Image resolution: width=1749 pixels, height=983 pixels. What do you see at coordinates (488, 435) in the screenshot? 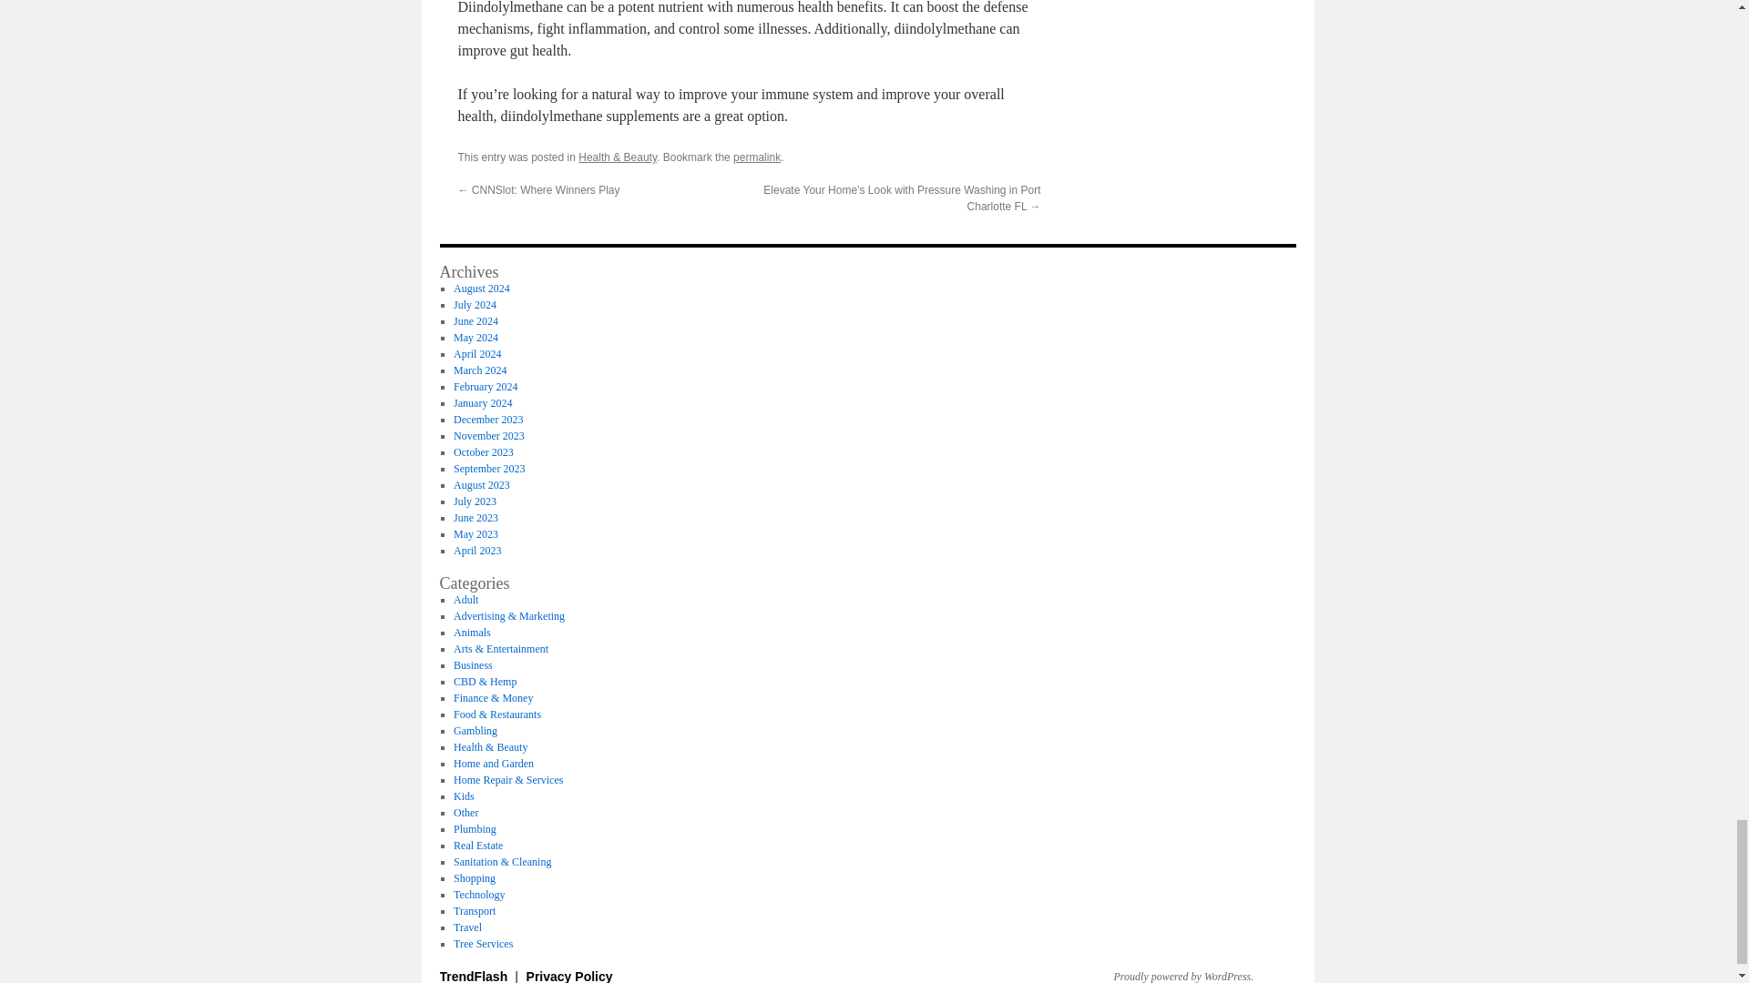
I see `November 2023` at bounding box center [488, 435].